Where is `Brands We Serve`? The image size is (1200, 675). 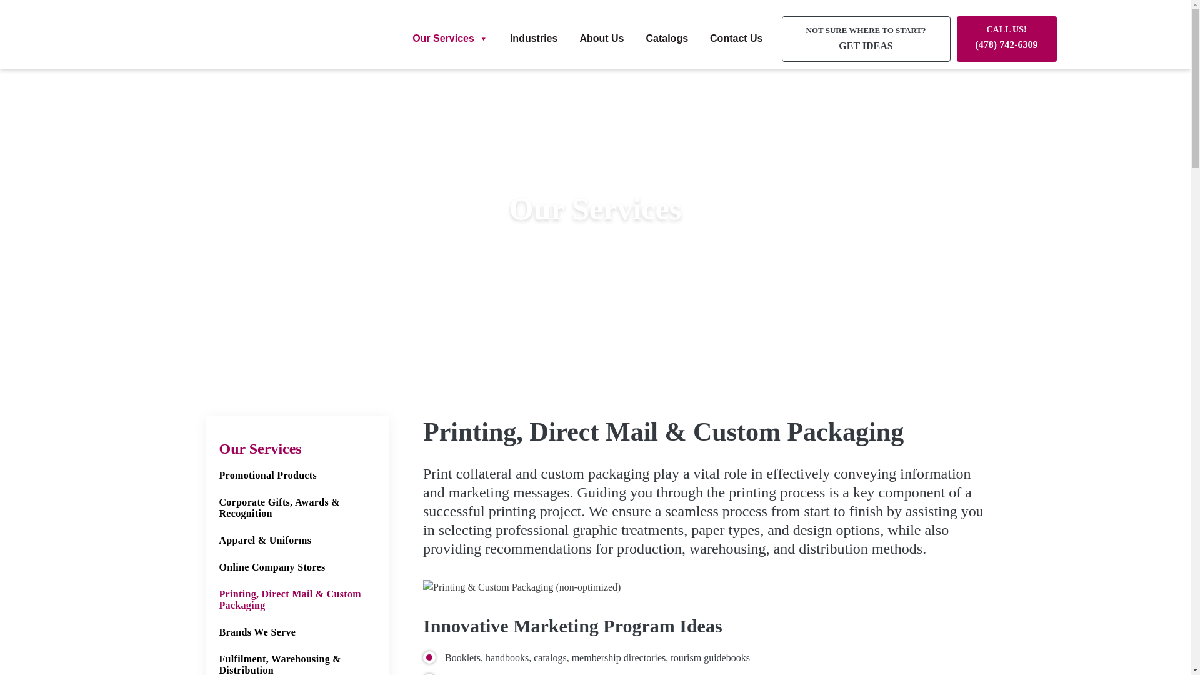 Brands We Serve is located at coordinates (533, 39).